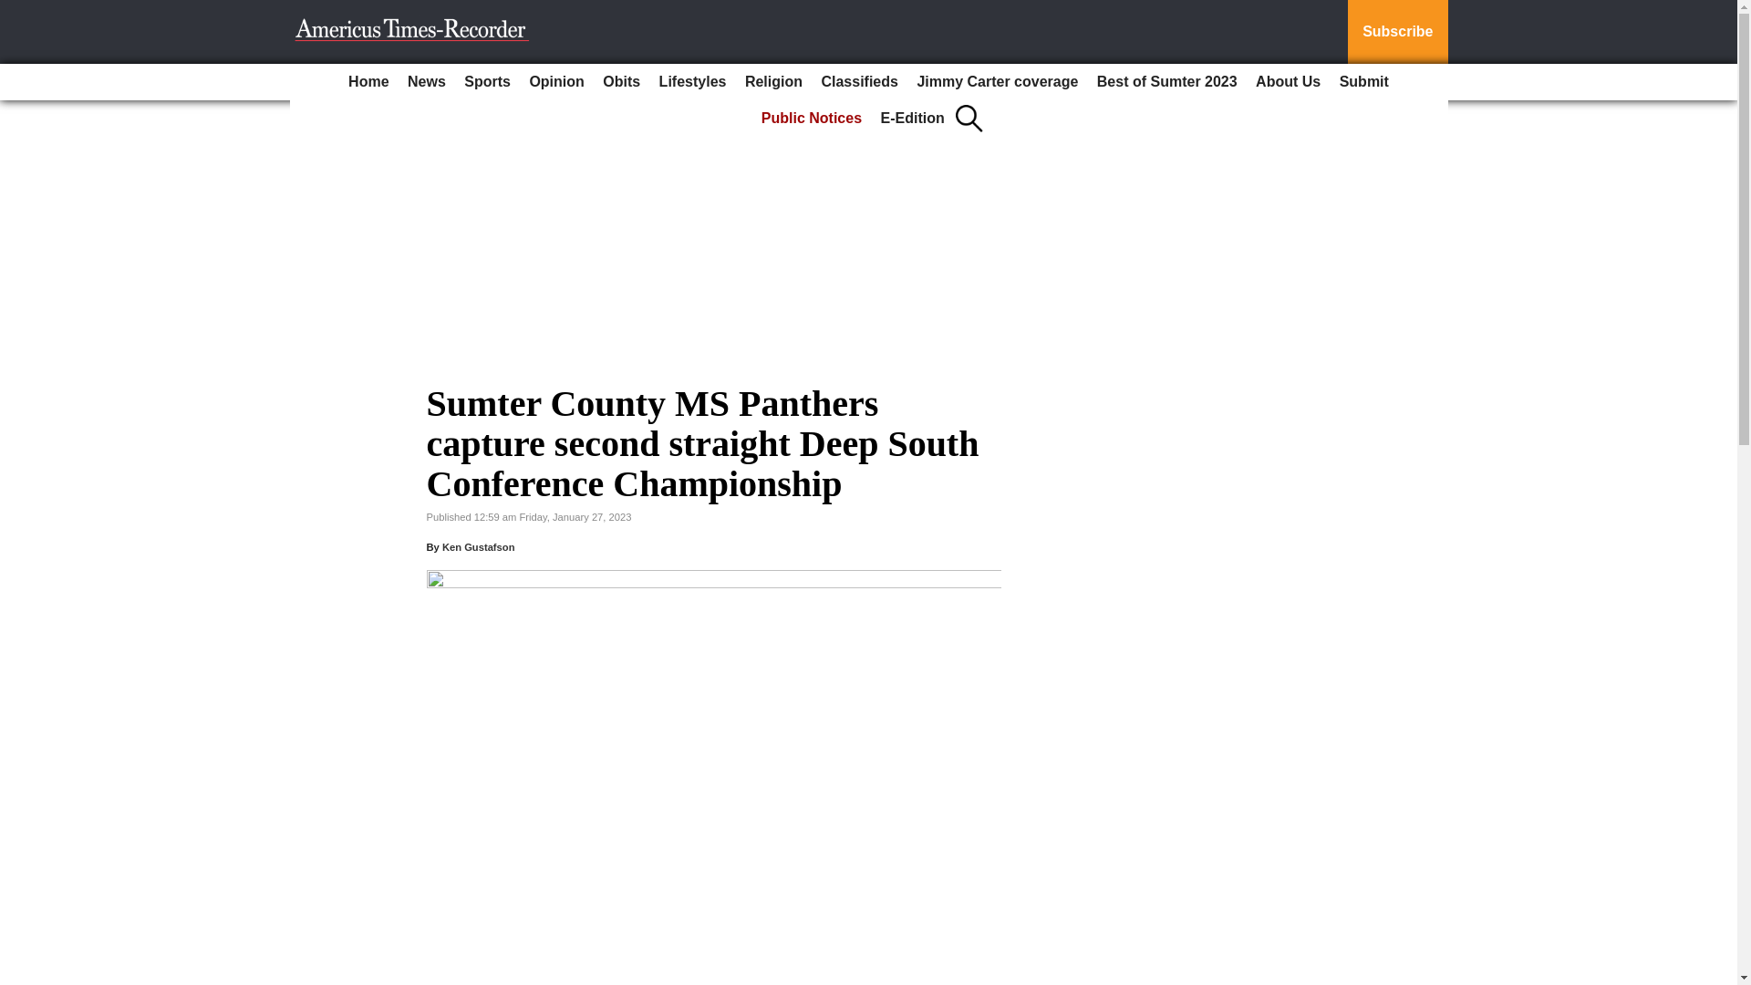  Describe the element at coordinates (1288, 82) in the screenshot. I see `About Us` at that location.